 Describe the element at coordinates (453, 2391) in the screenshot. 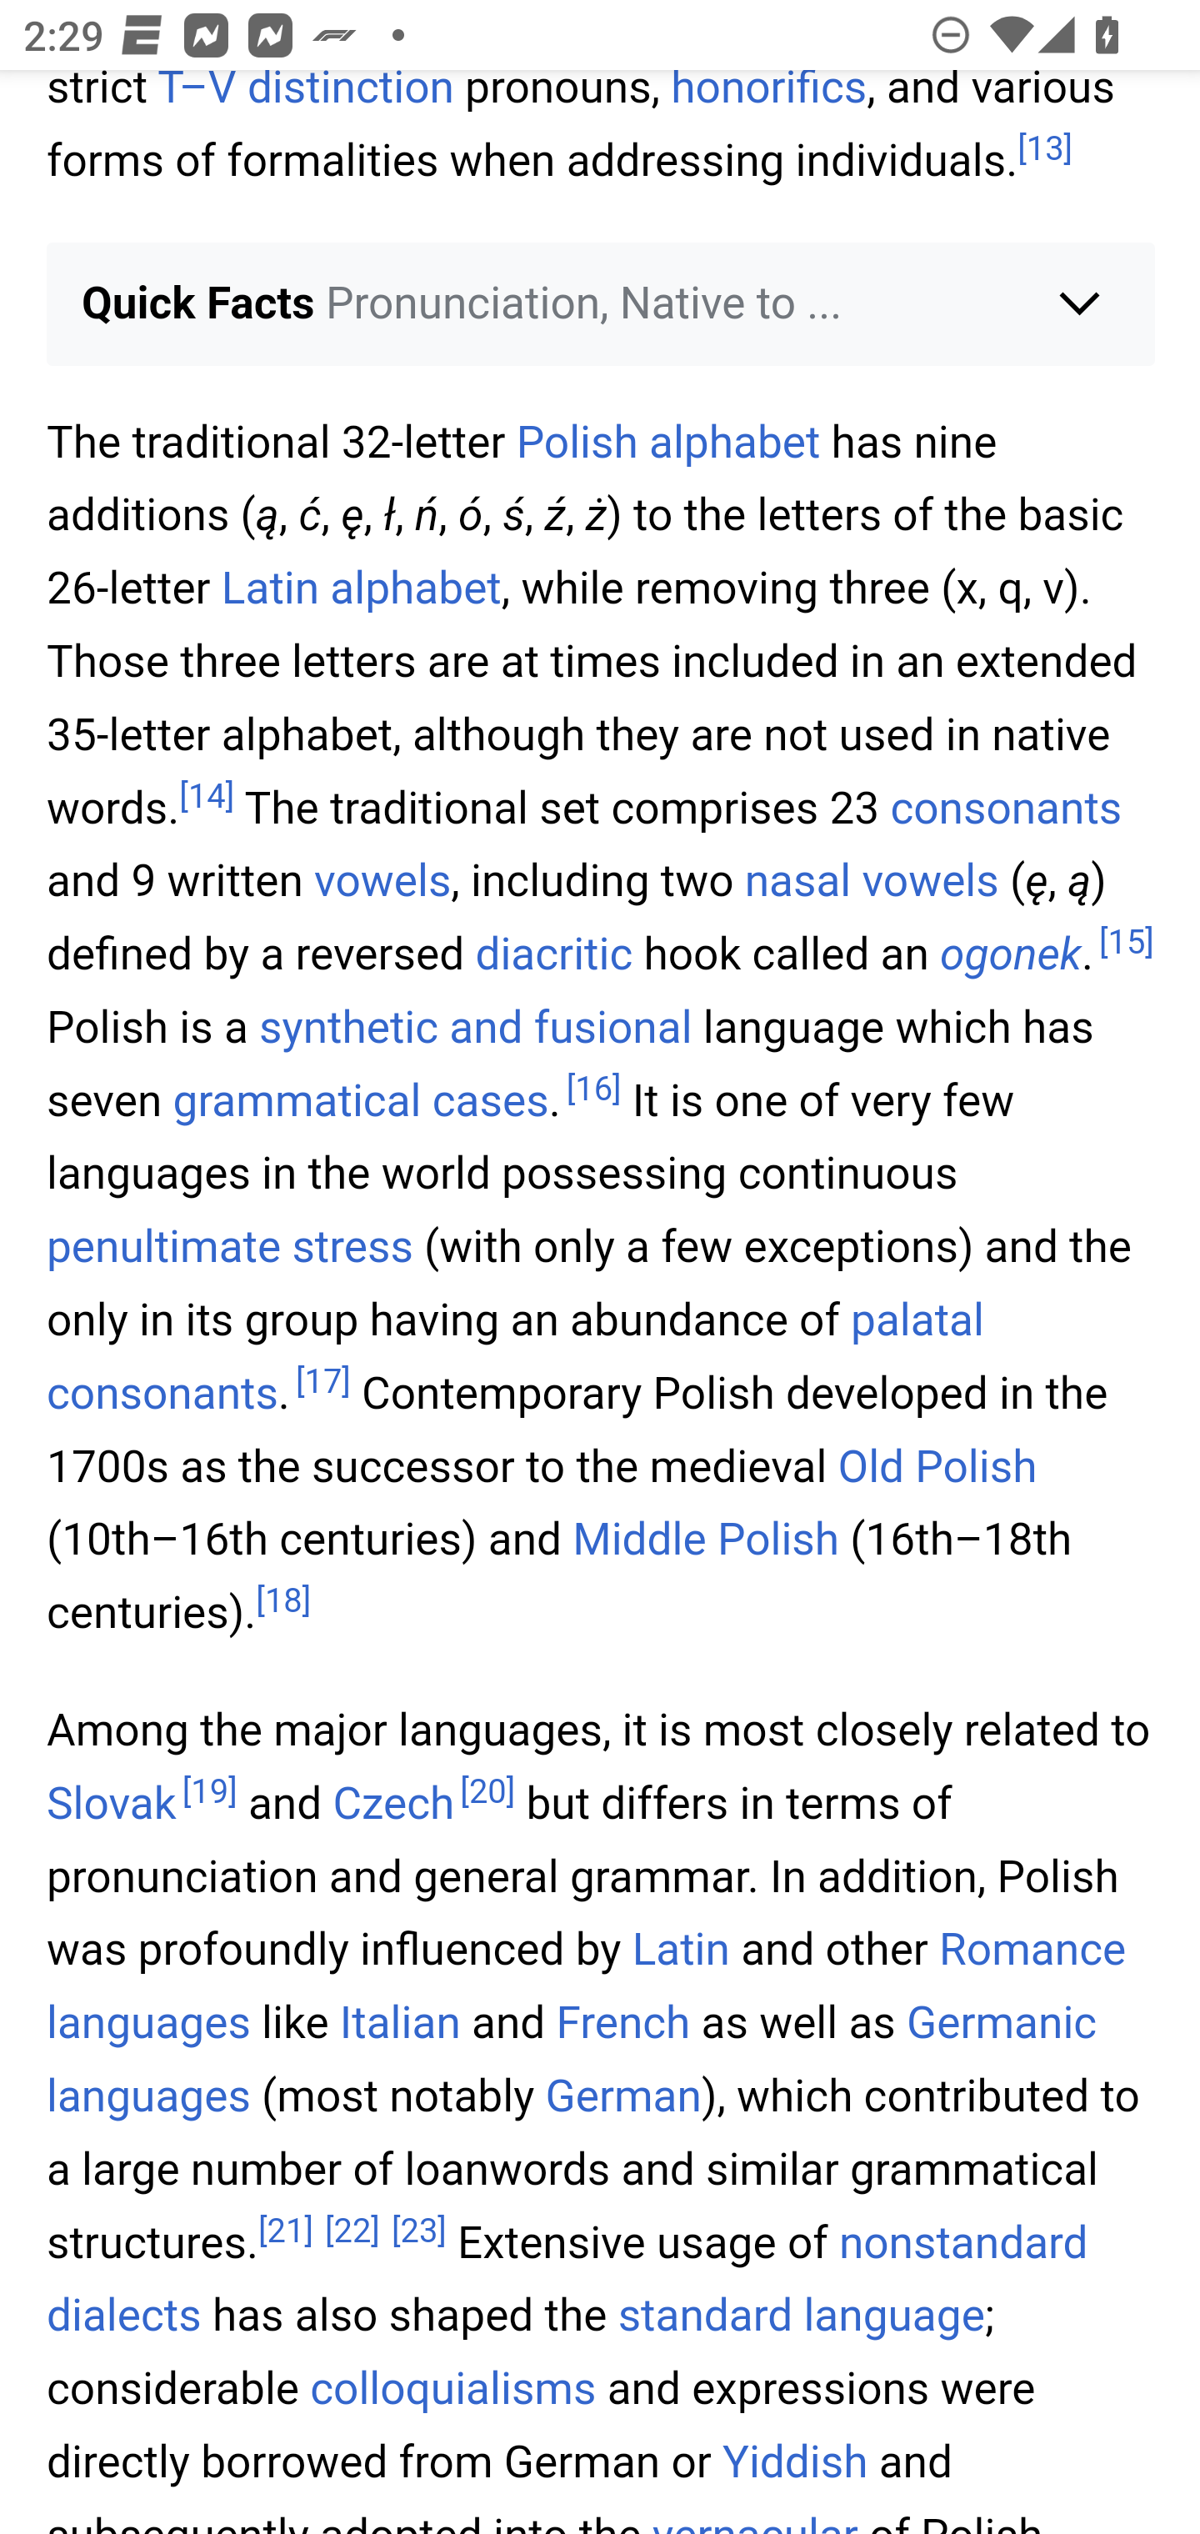

I see `colloquialisms` at that location.